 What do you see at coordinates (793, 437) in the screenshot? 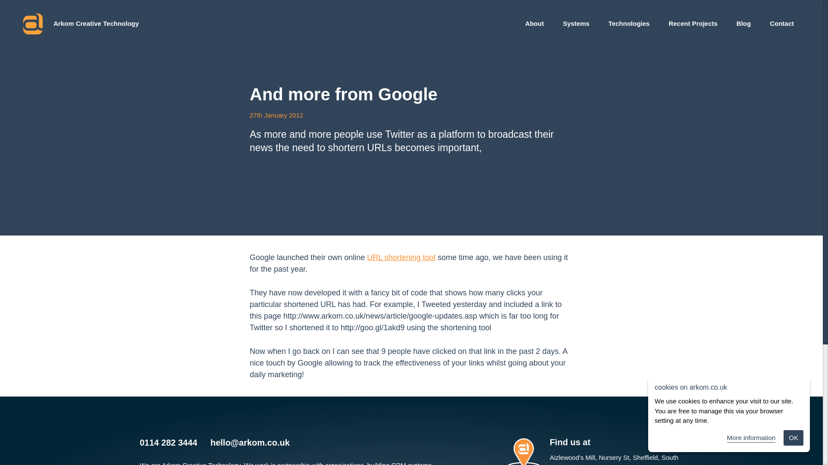
I see `OK` at bounding box center [793, 437].